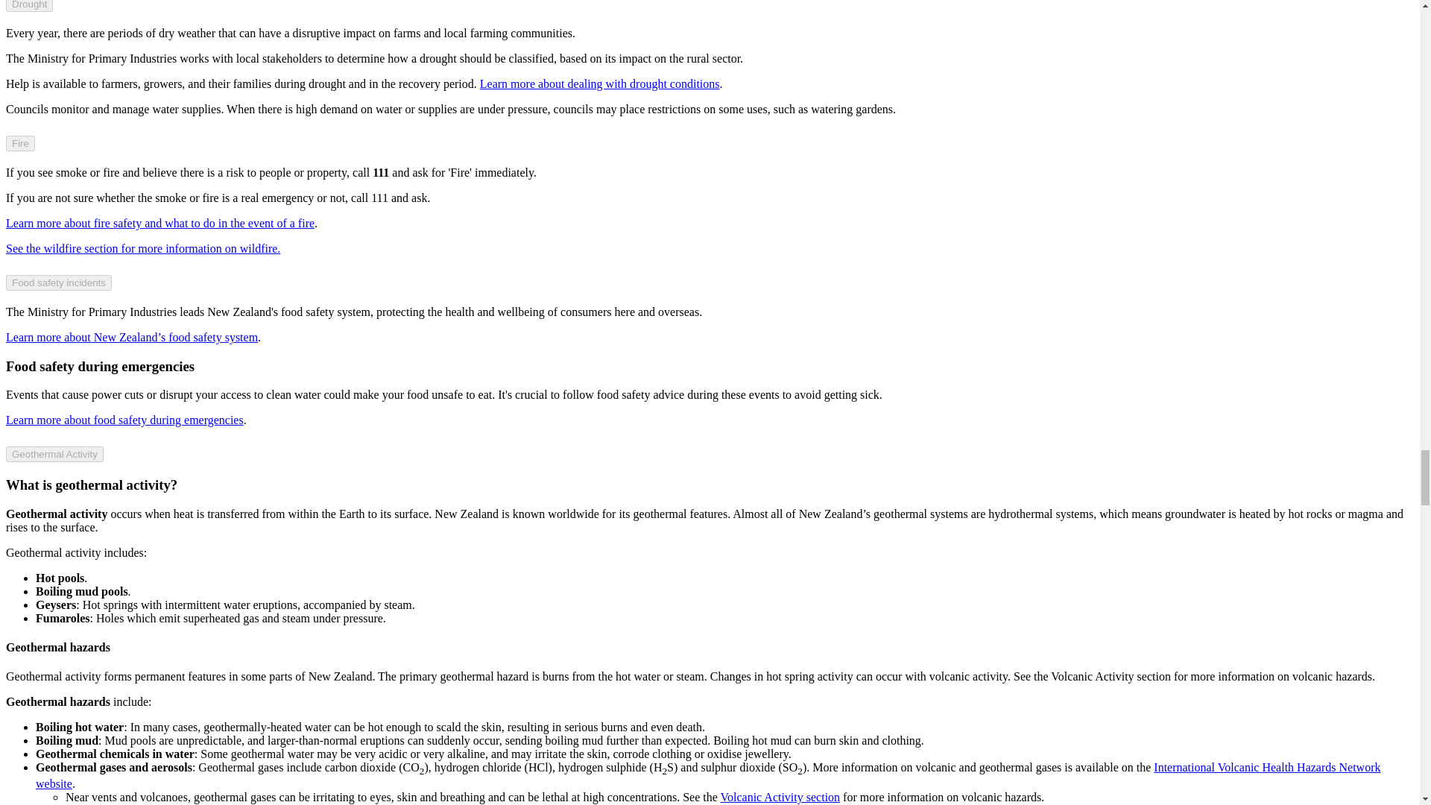 This screenshot has width=1431, height=805. Describe the element at coordinates (124, 420) in the screenshot. I see `Learn about food safety during emergencies` at that location.